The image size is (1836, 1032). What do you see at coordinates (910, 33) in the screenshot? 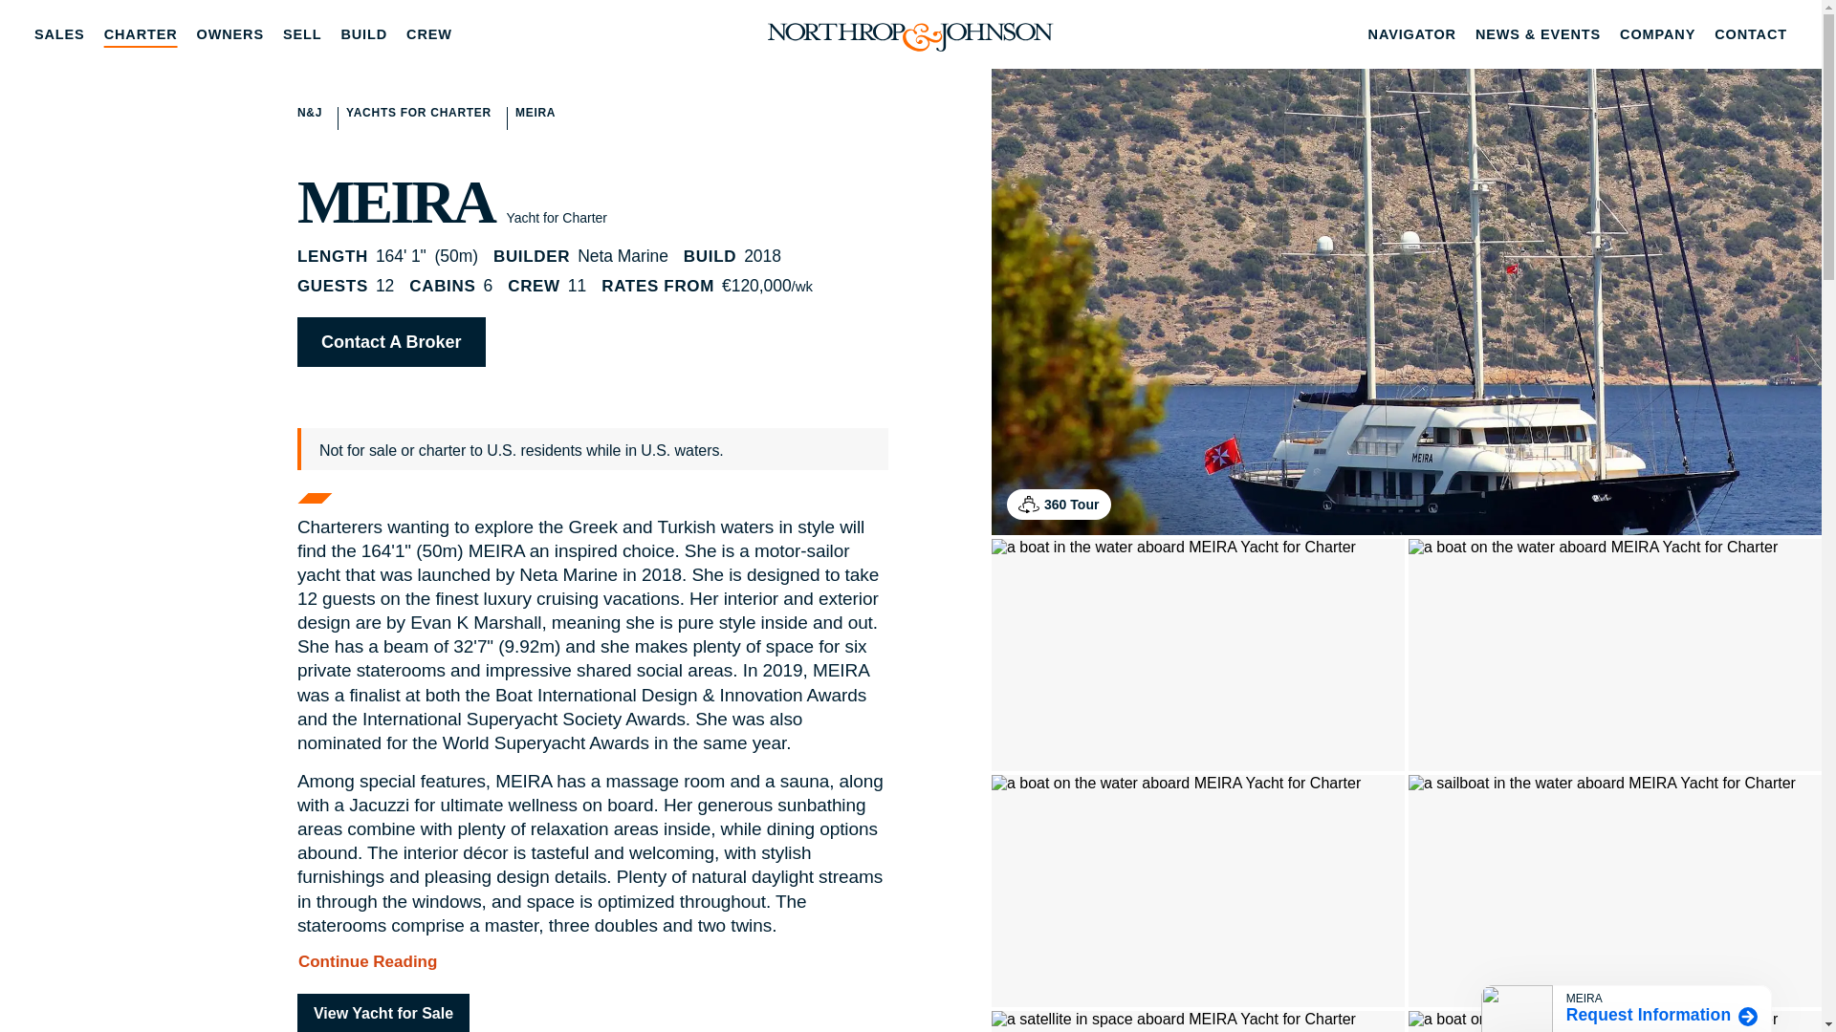
I see `Northrop and Johnson` at bounding box center [910, 33].